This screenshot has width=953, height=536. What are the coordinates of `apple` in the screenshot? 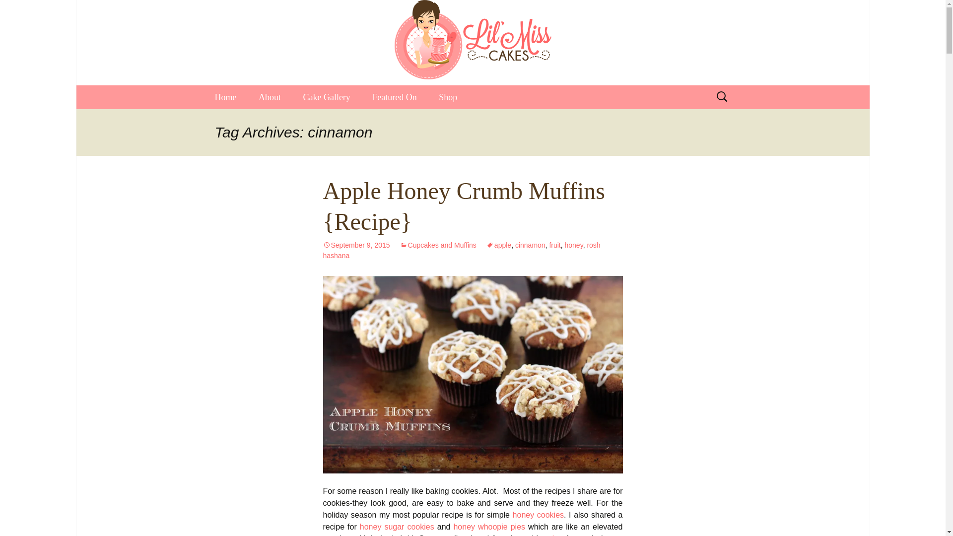 It's located at (498, 245).